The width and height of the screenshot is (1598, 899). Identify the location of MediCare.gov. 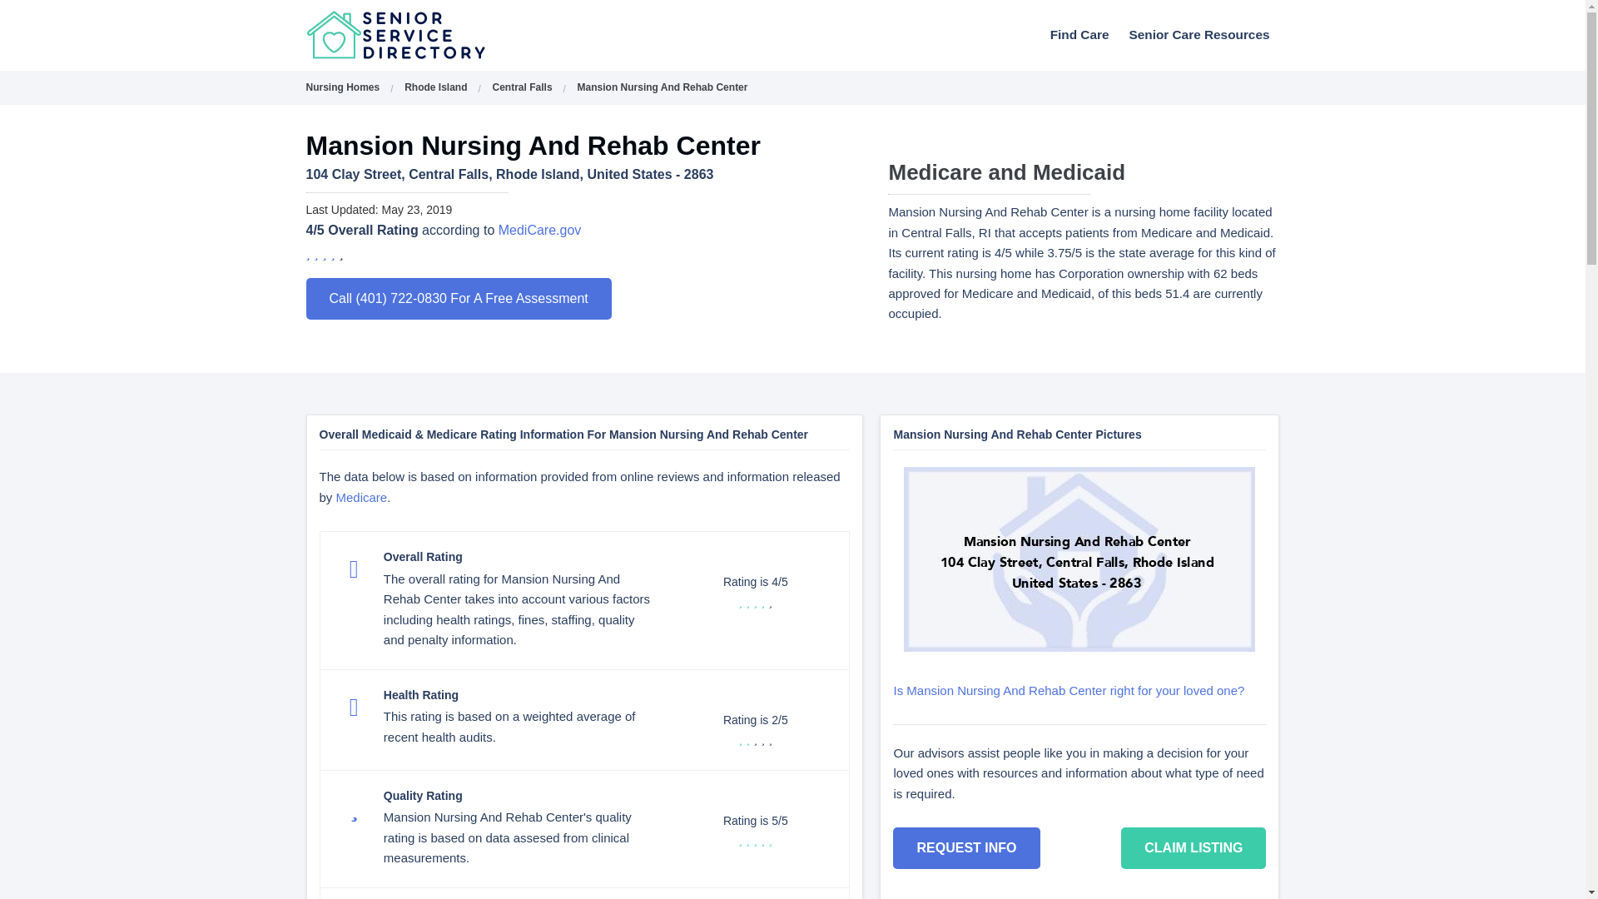
(539, 230).